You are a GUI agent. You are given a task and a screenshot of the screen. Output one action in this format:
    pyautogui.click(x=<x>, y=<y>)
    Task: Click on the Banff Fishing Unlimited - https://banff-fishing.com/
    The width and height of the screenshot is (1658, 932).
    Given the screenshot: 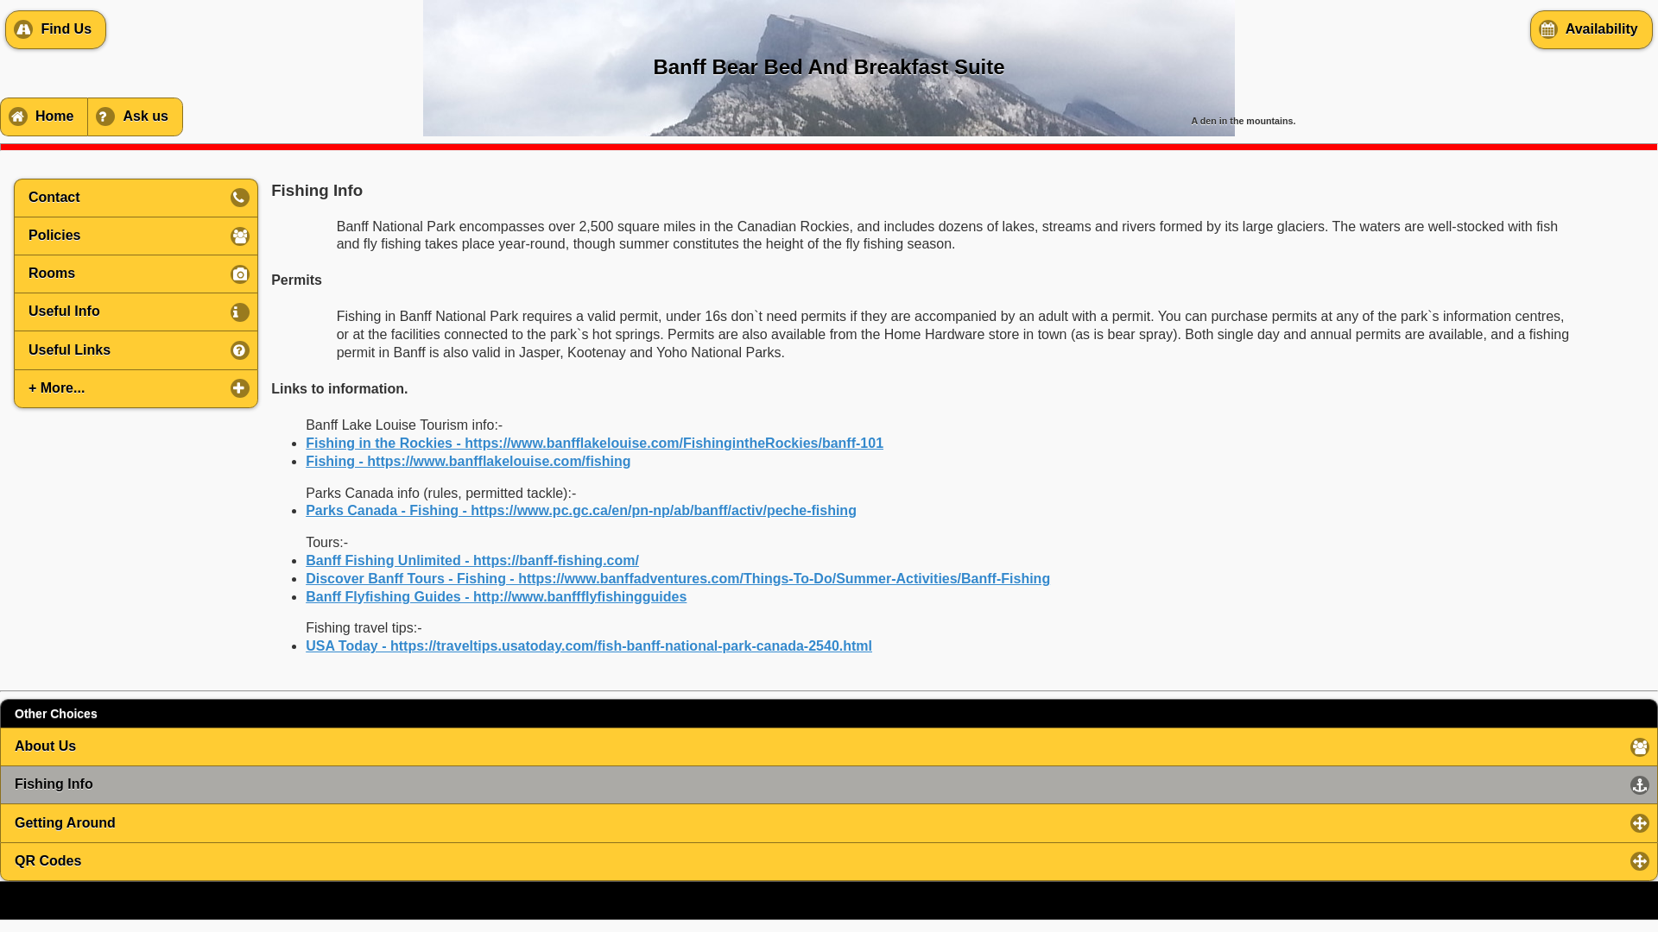 What is the action you would take?
    pyautogui.click(x=472, y=561)
    